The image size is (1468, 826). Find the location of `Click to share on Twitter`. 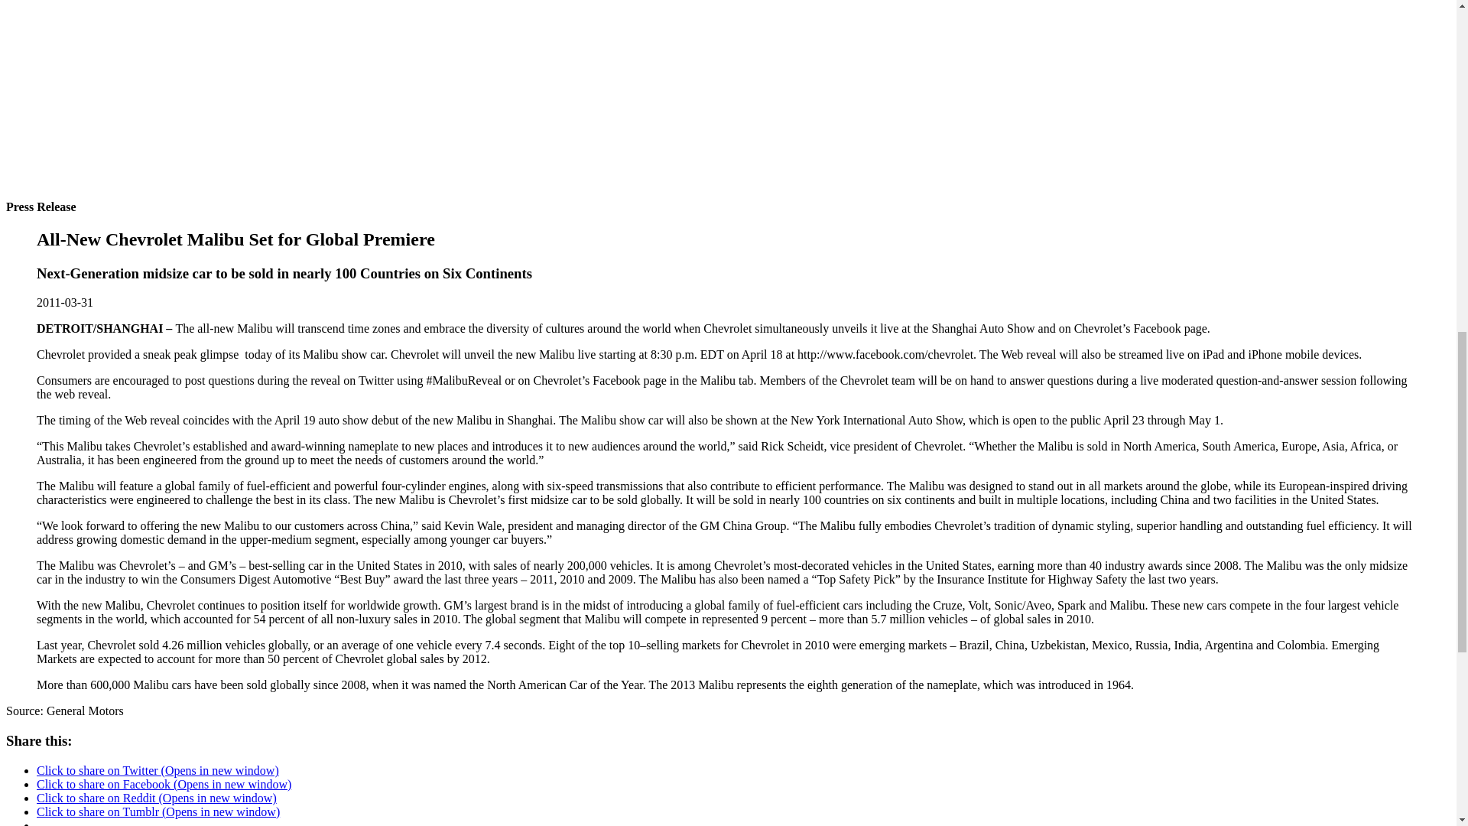

Click to share on Twitter is located at coordinates (158, 771).